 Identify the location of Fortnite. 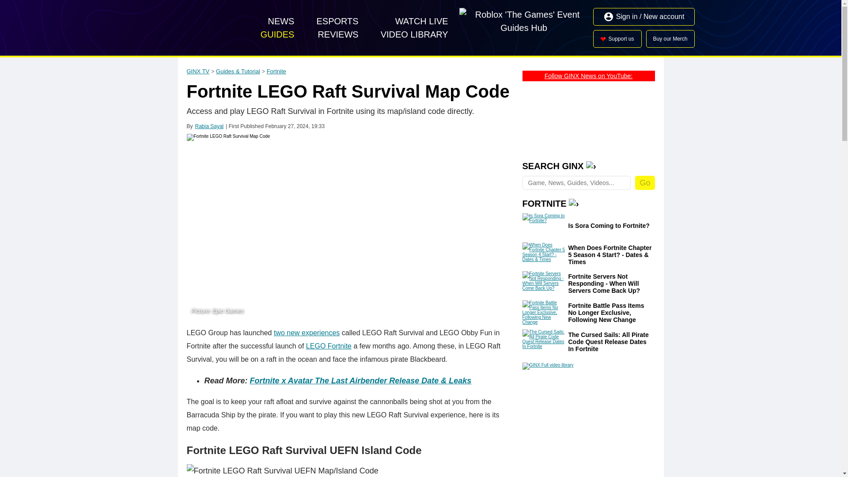
(276, 71).